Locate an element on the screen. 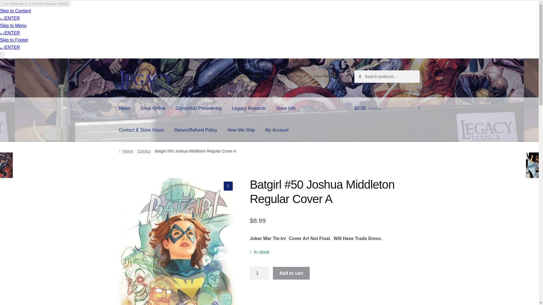  How We Ship is located at coordinates (241, 130).